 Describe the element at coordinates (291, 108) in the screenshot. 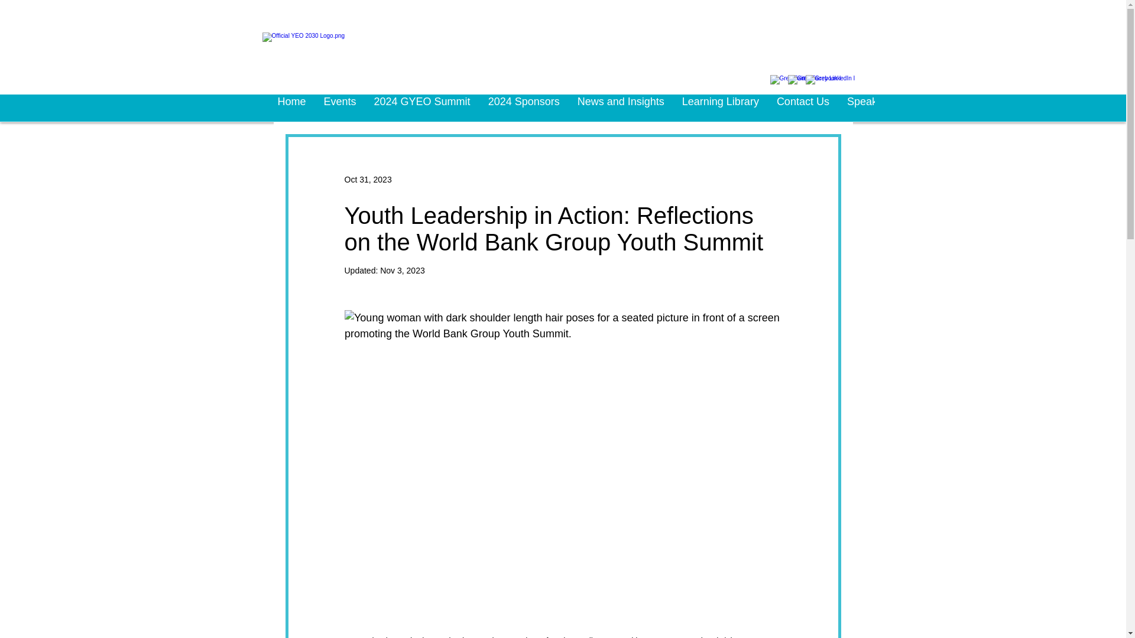

I see `Home` at that location.